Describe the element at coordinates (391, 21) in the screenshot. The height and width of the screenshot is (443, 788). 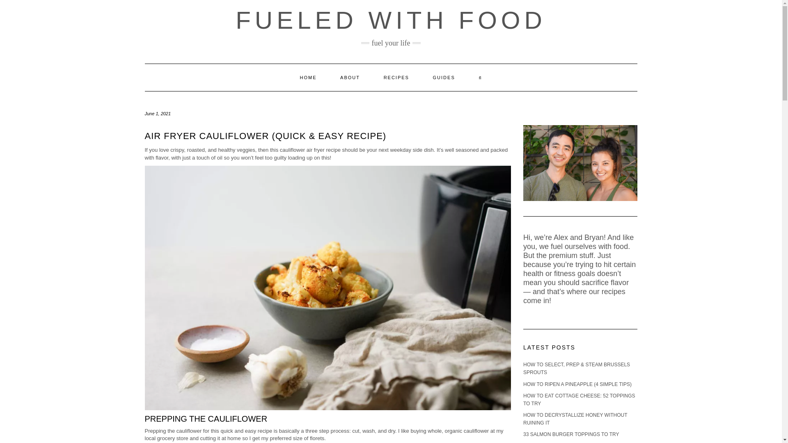
I see `FUELED WITH FOOD` at that location.